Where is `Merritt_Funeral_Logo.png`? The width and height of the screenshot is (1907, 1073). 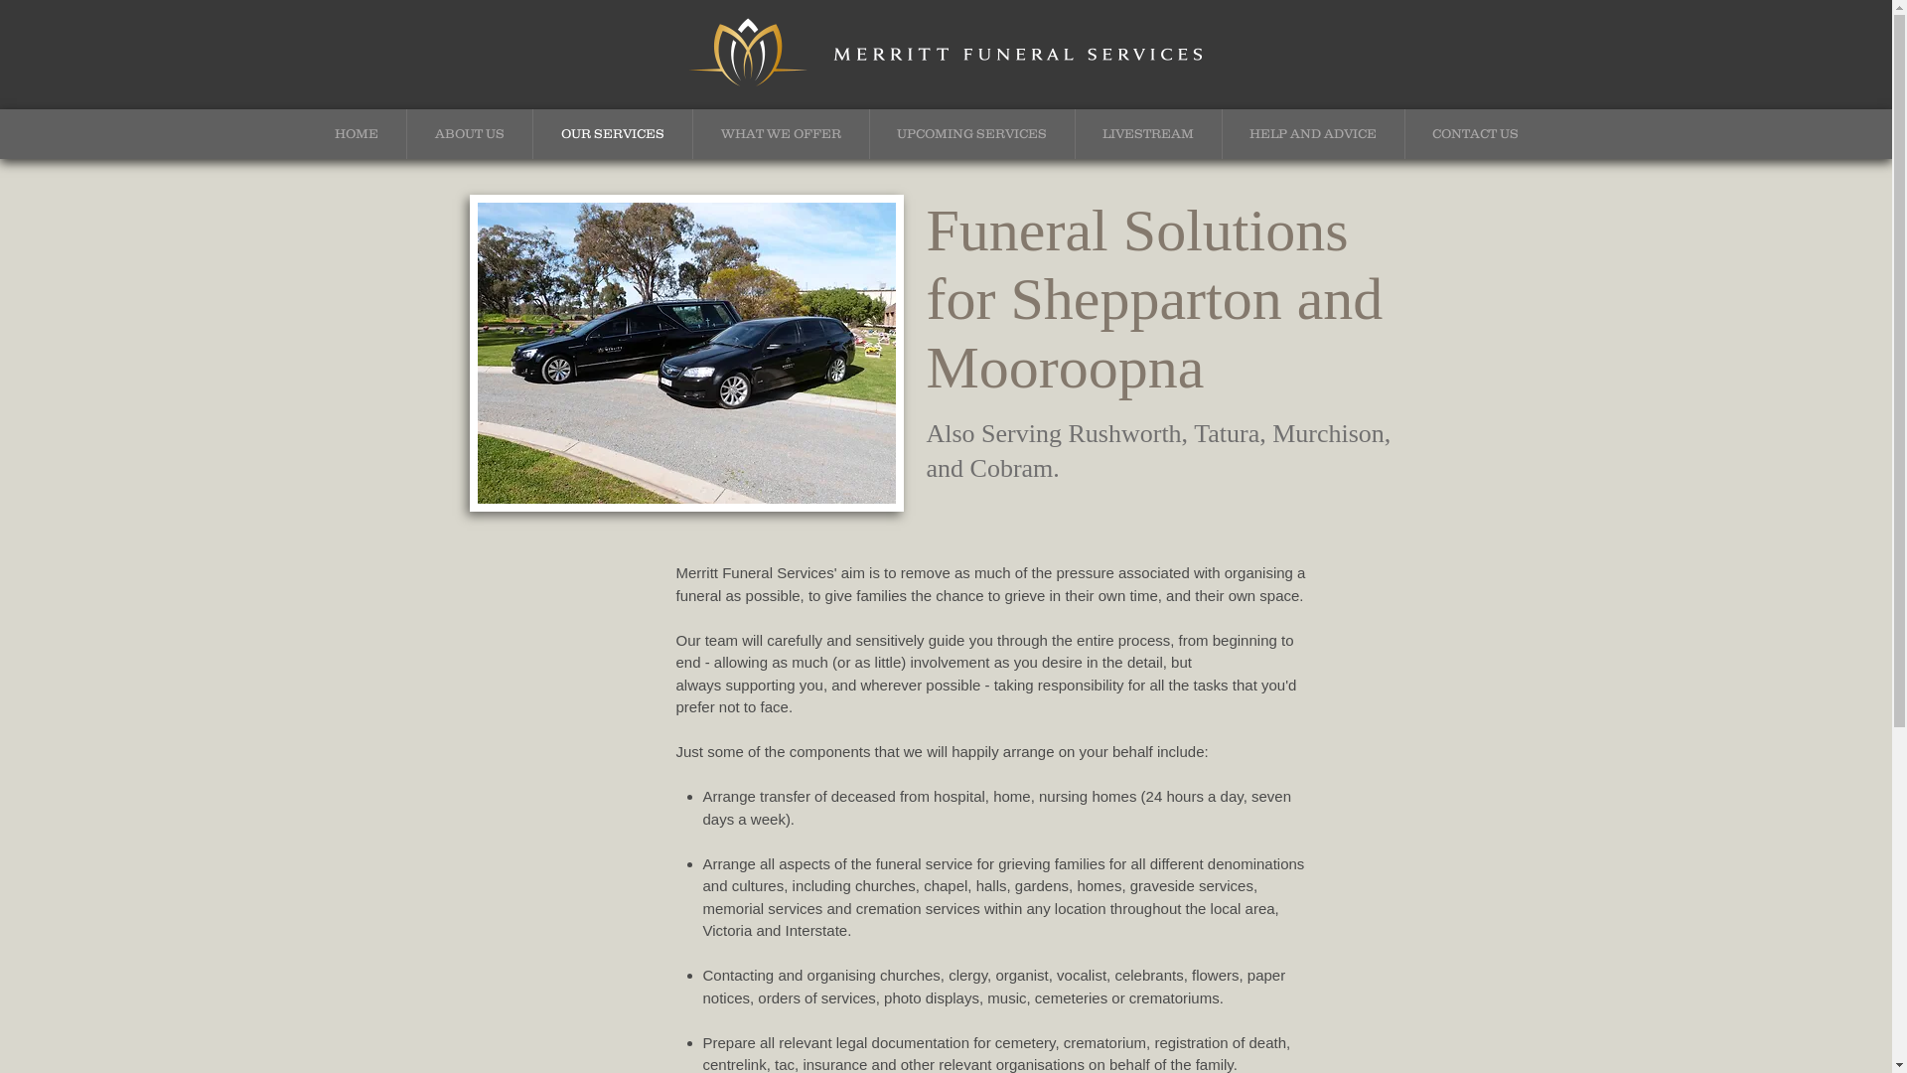
Merritt_Funeral_Logo.png is located at coordinates (947, 56).